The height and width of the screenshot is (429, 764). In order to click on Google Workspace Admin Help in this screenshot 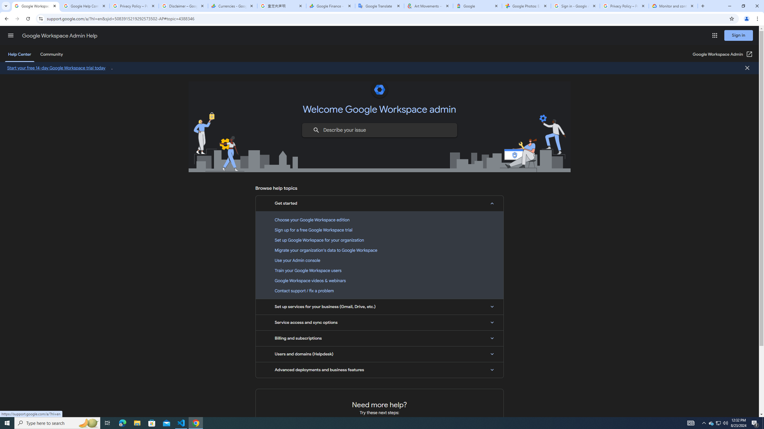, I will do `click(35, 6)`.